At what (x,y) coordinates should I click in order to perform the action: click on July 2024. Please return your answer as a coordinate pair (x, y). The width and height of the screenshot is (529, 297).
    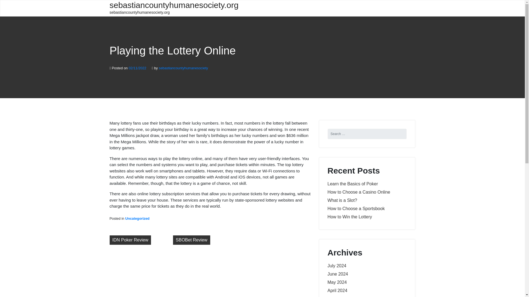
    Looking at the image, I should click on (337, 266).